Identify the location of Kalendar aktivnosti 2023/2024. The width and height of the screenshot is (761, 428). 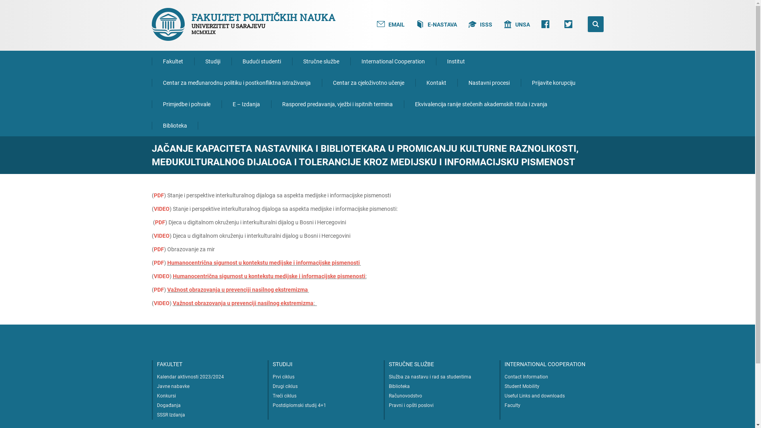
(190, 377).